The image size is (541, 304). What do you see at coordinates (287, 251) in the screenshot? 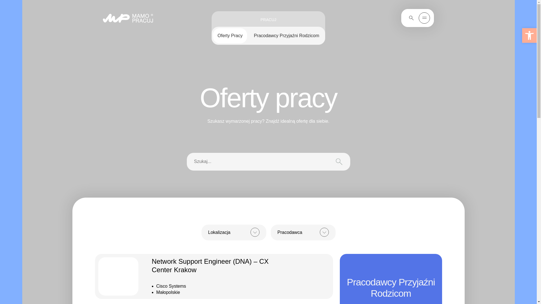
I see `OK` at bounding box center [287, 251].